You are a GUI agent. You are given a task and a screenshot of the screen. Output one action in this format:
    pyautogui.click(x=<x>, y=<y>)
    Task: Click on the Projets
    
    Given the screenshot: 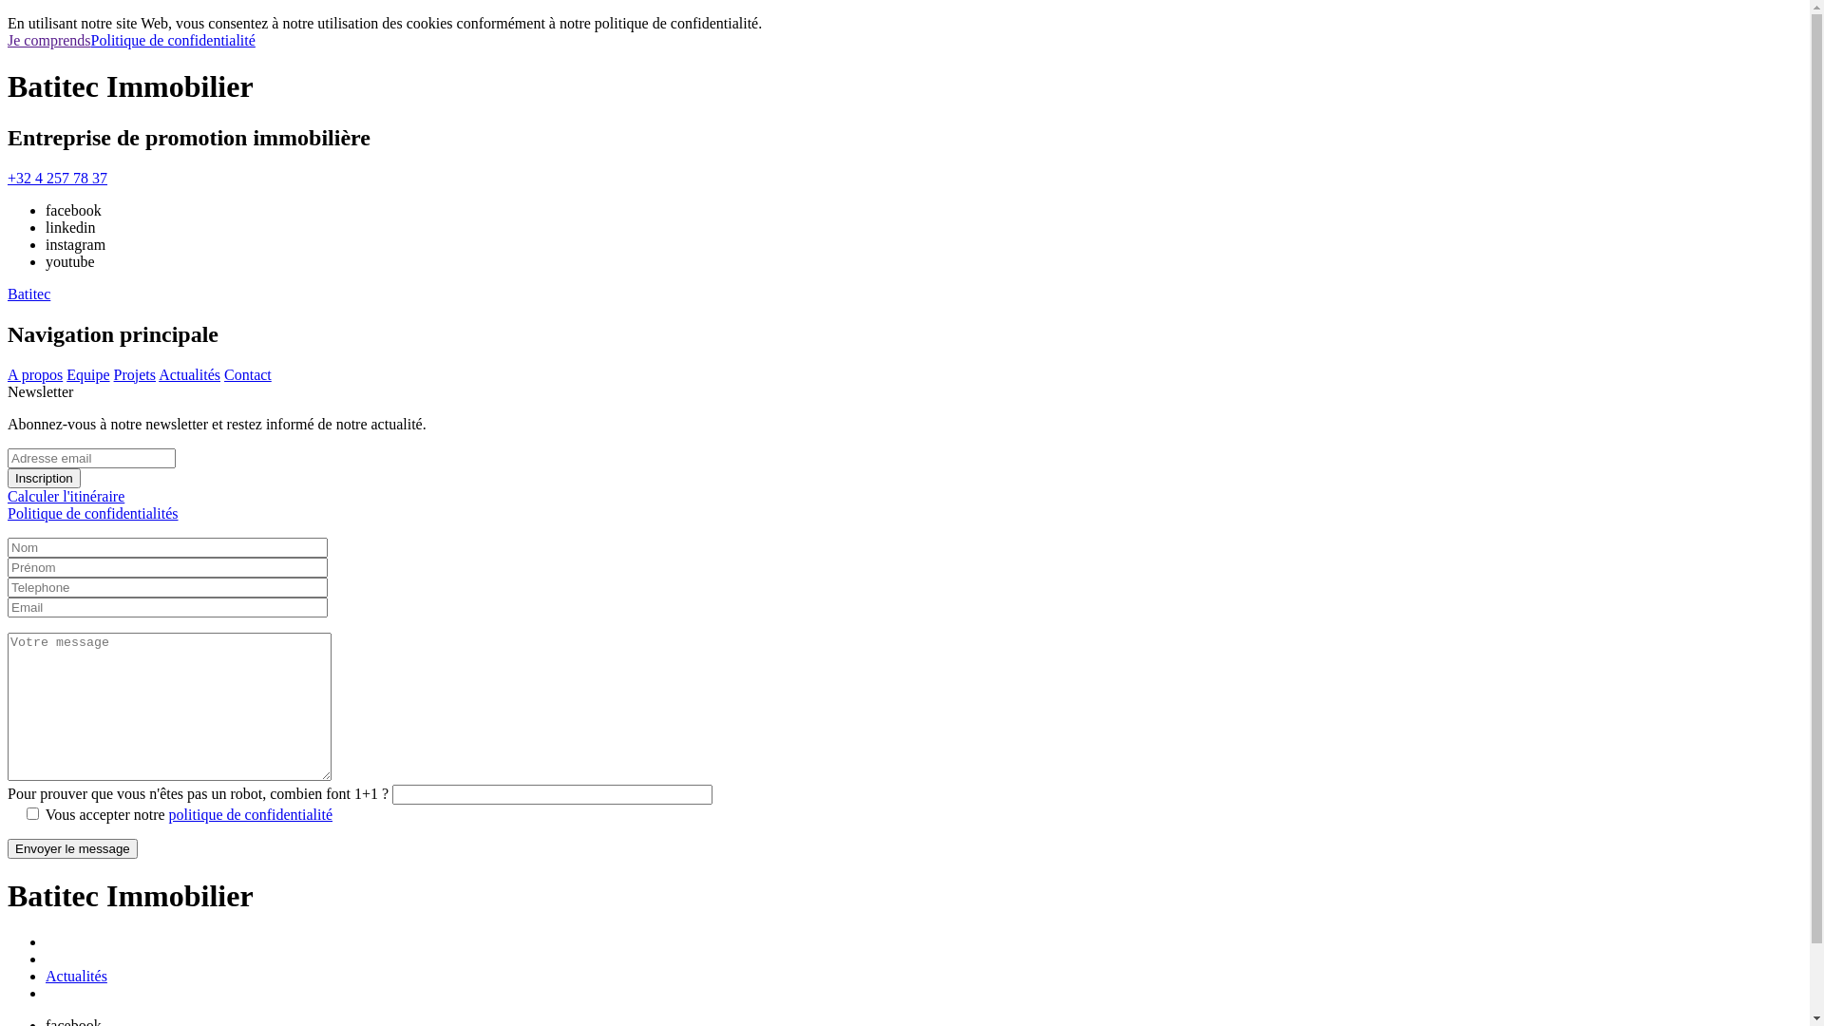 What is the action you would take?
    pyautogui.click(x=135, y=374)
    